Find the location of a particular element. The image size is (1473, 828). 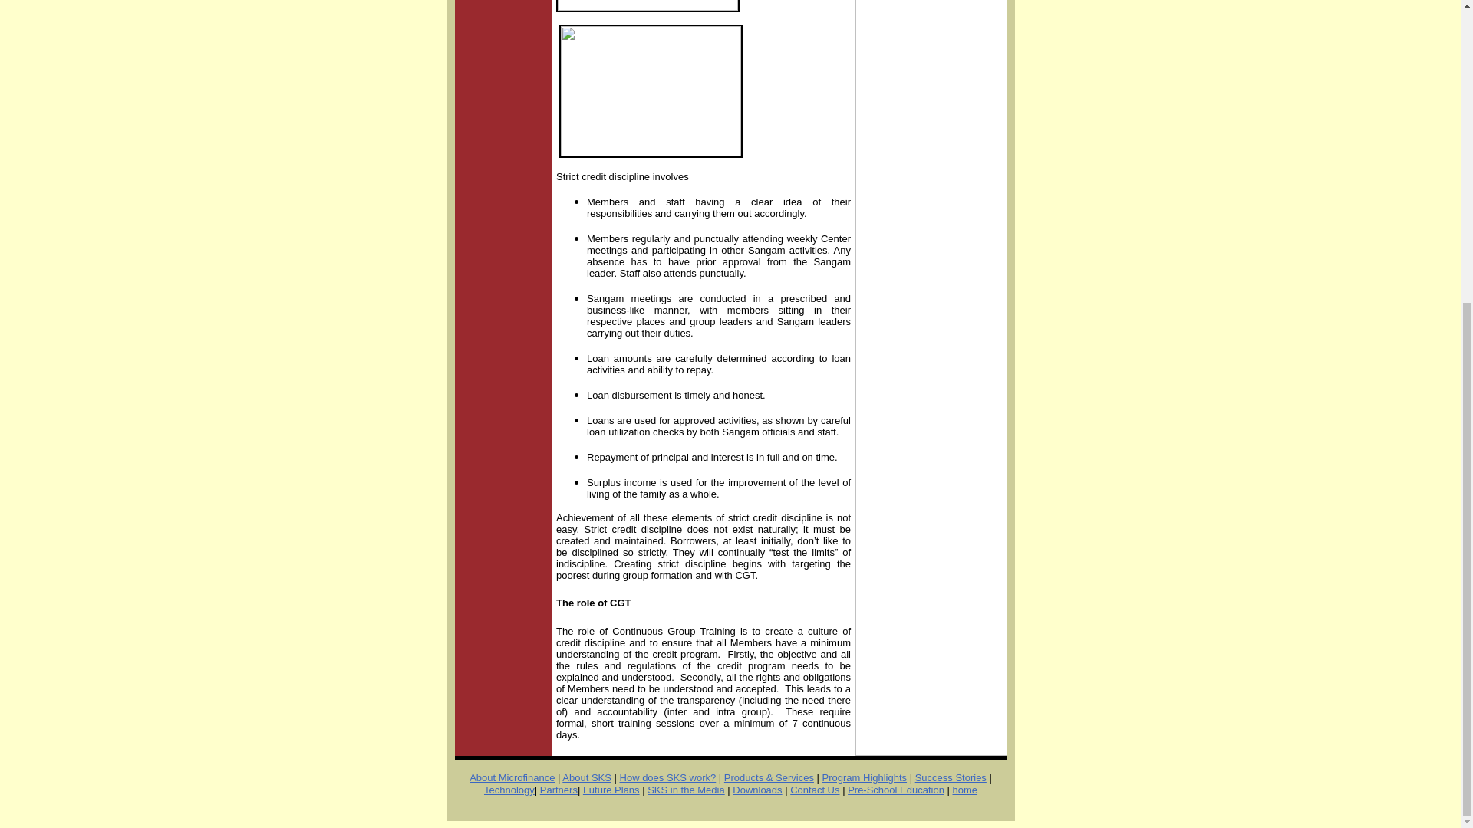

How does SKS work? is located at coordinates (667, 777).